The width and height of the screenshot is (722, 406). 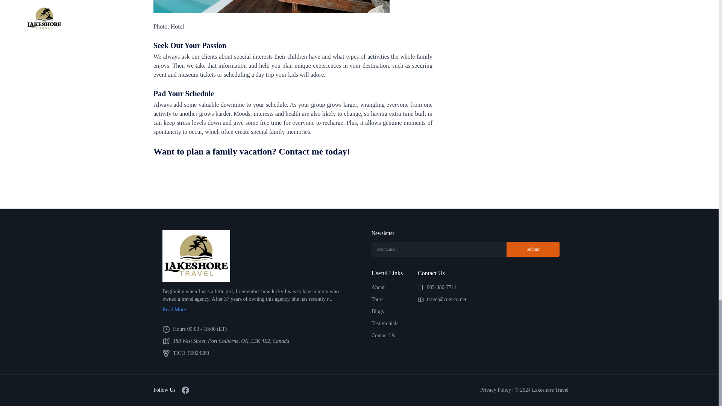 What do you see at coordinates (378, 287) in the screenshot?
I see `About` at bounding box center [378, 287].